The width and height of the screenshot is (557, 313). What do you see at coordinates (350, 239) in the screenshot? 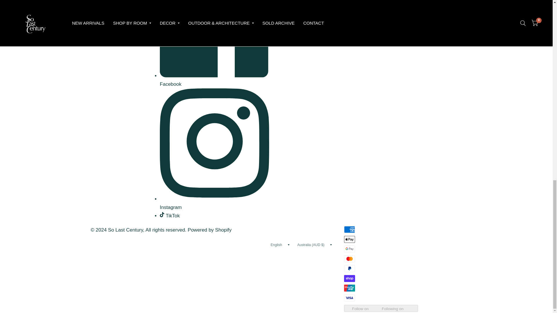
I see `Apple Pay` at bounding box center [350, 239].